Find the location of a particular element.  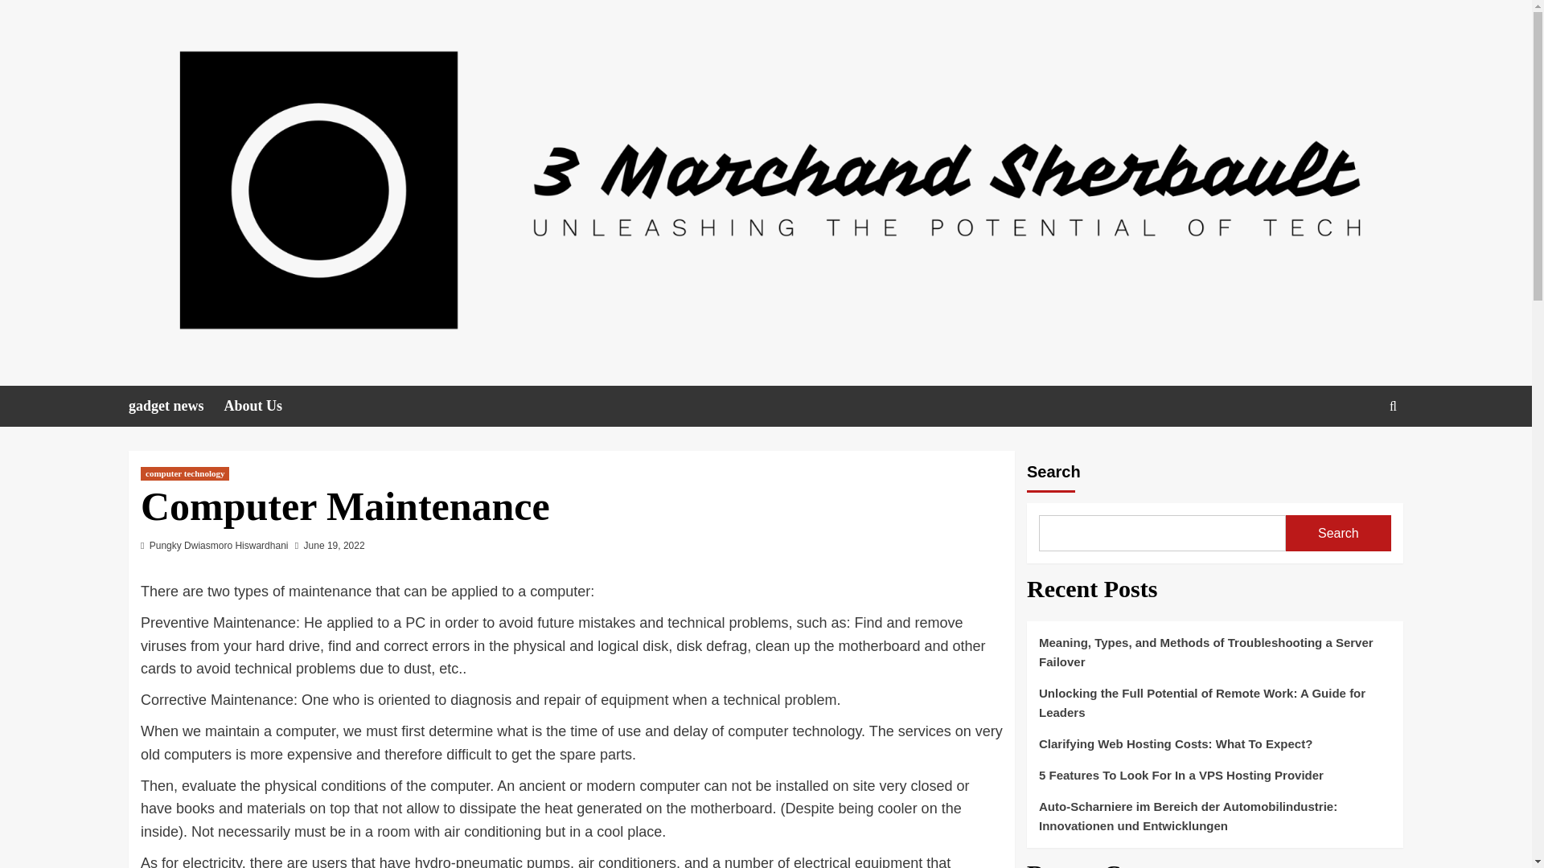

Pungky Dwiasmoro Hiswardhani is located at coordinates (219, 545).